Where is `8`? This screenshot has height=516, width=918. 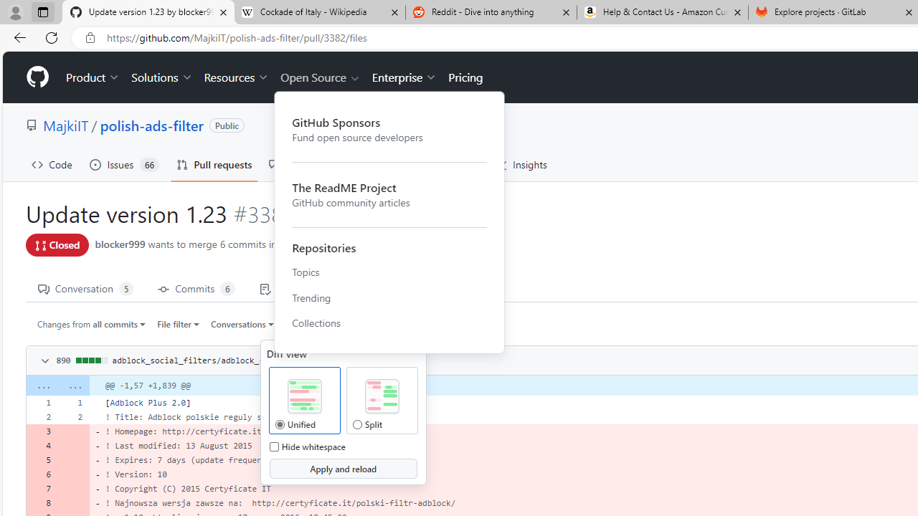 8 is located at coordinates (42, 503).